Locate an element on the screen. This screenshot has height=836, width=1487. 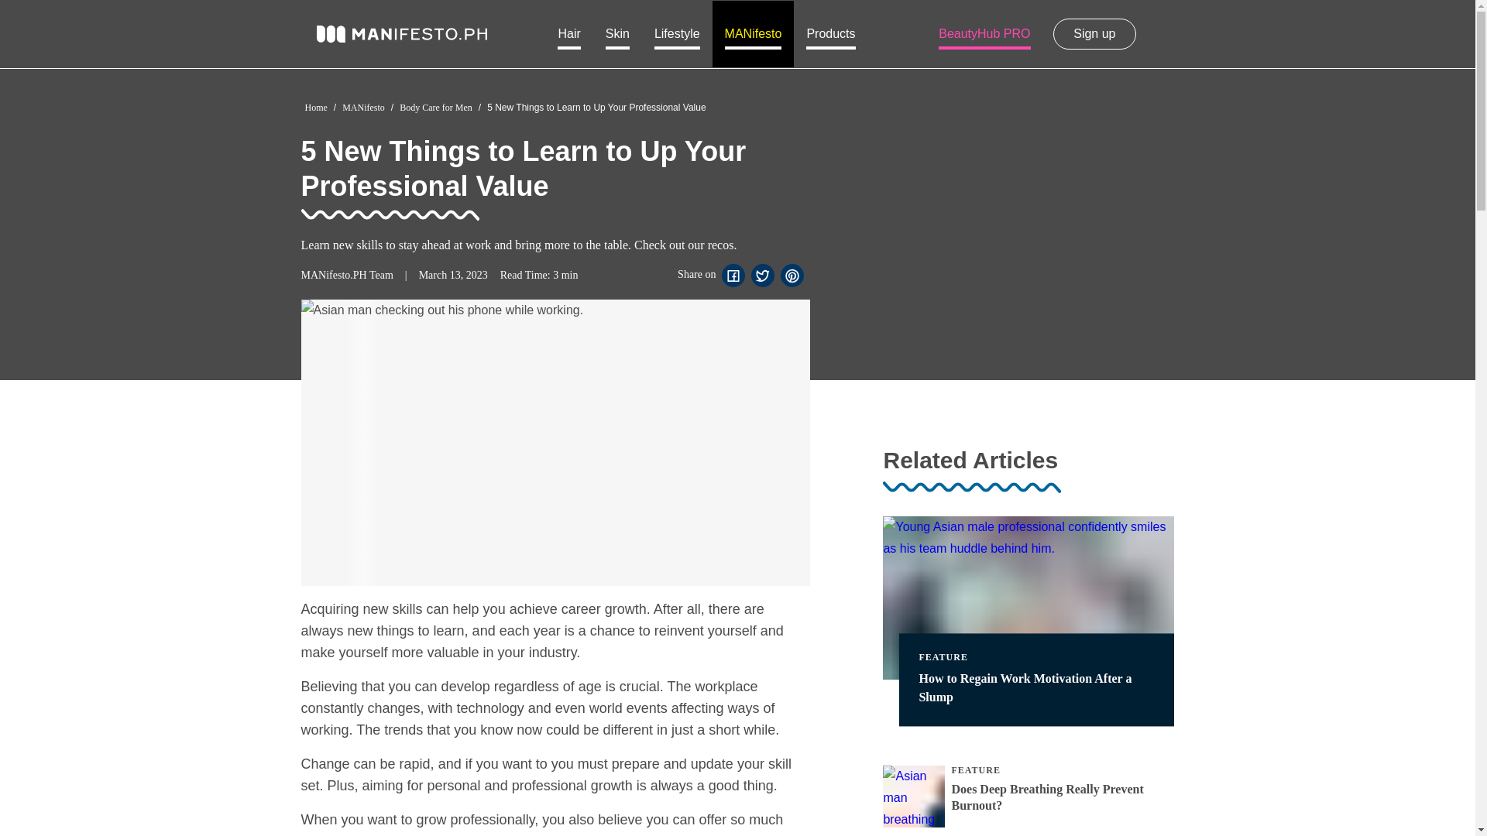
Pinterest is located at coordinates (792, 275).